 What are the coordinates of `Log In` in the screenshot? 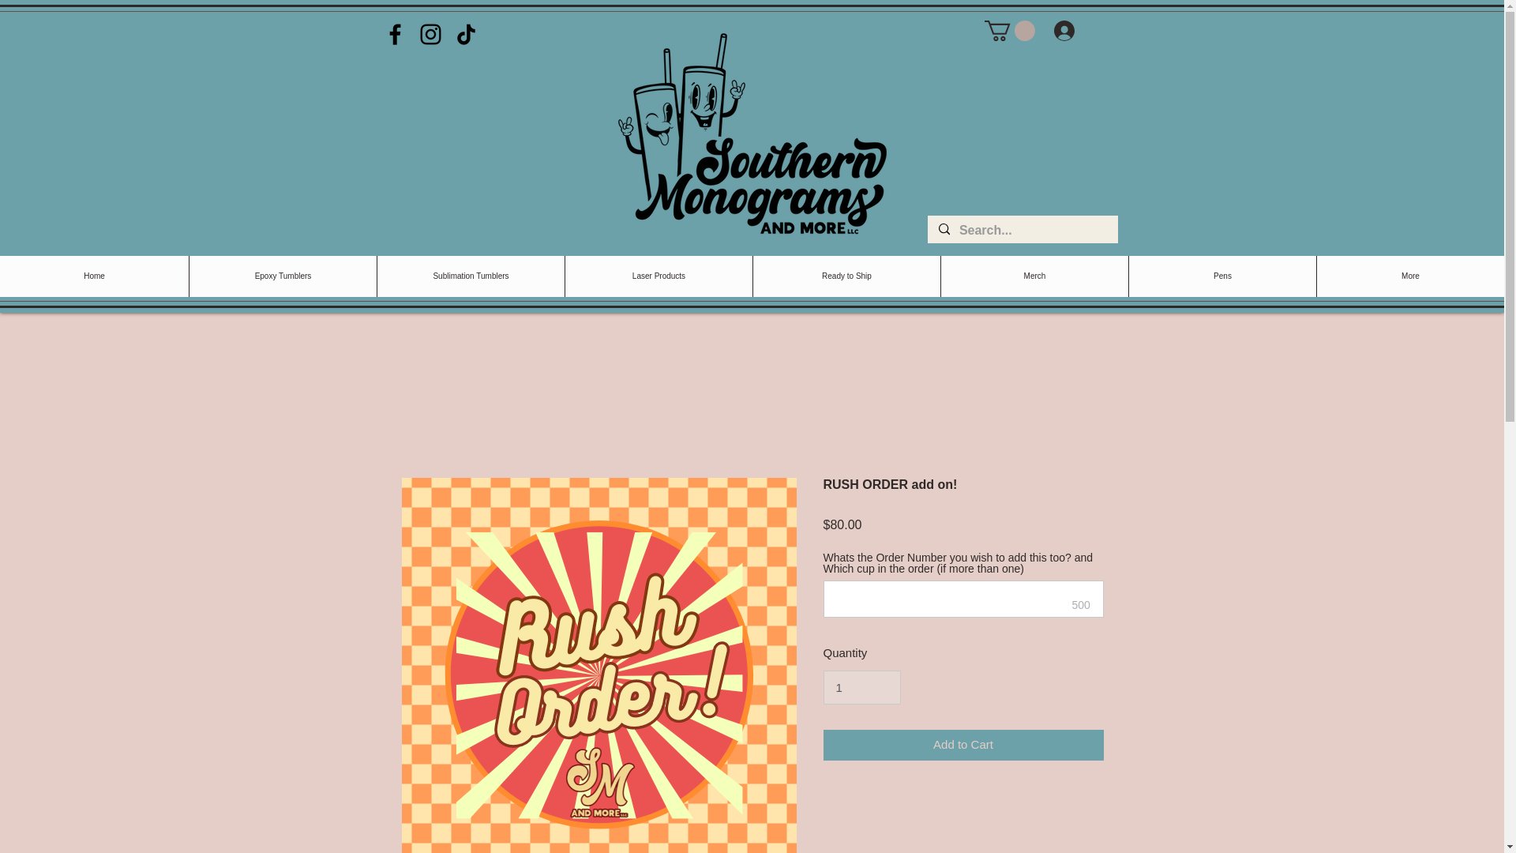 It's located at (1089, 30).